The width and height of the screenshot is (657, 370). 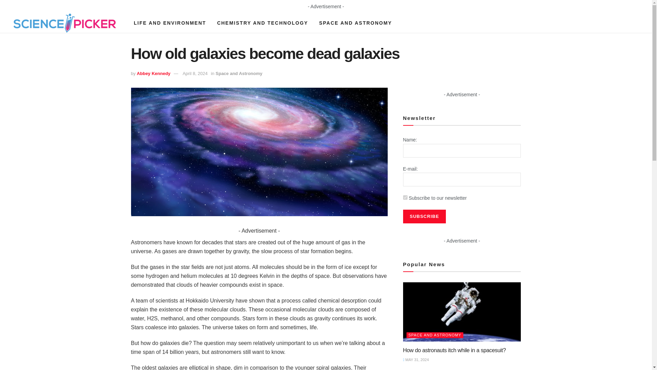 What do you see at coordinates (153, 73) in the screenshot?
I see `Abbey Kennedy` at bounding box center [153, 73].